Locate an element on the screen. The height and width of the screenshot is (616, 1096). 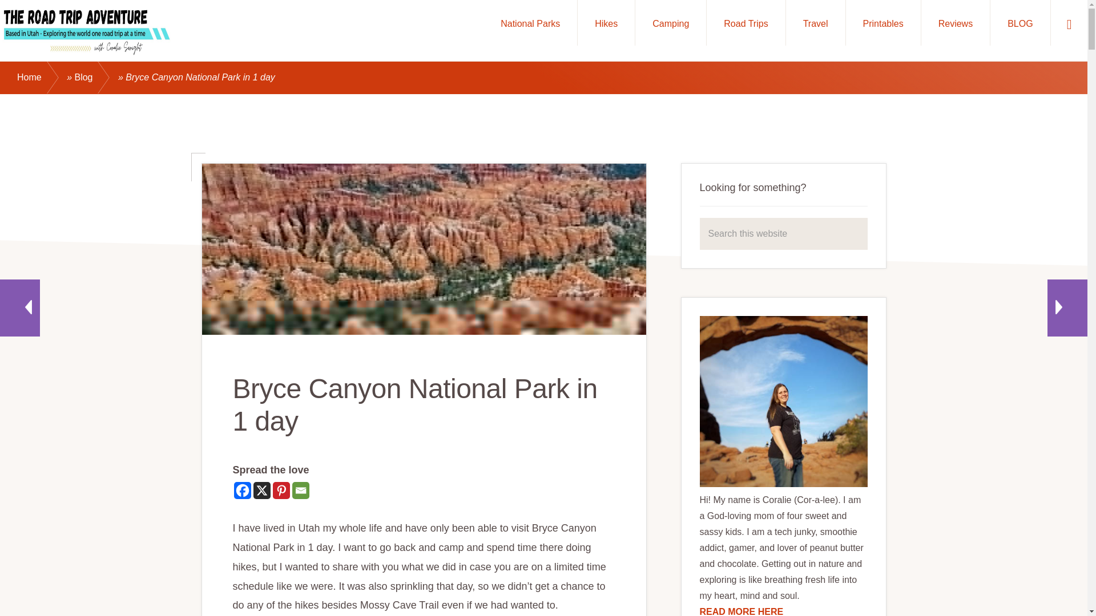
Reviews is located at coordinates (956, 23).